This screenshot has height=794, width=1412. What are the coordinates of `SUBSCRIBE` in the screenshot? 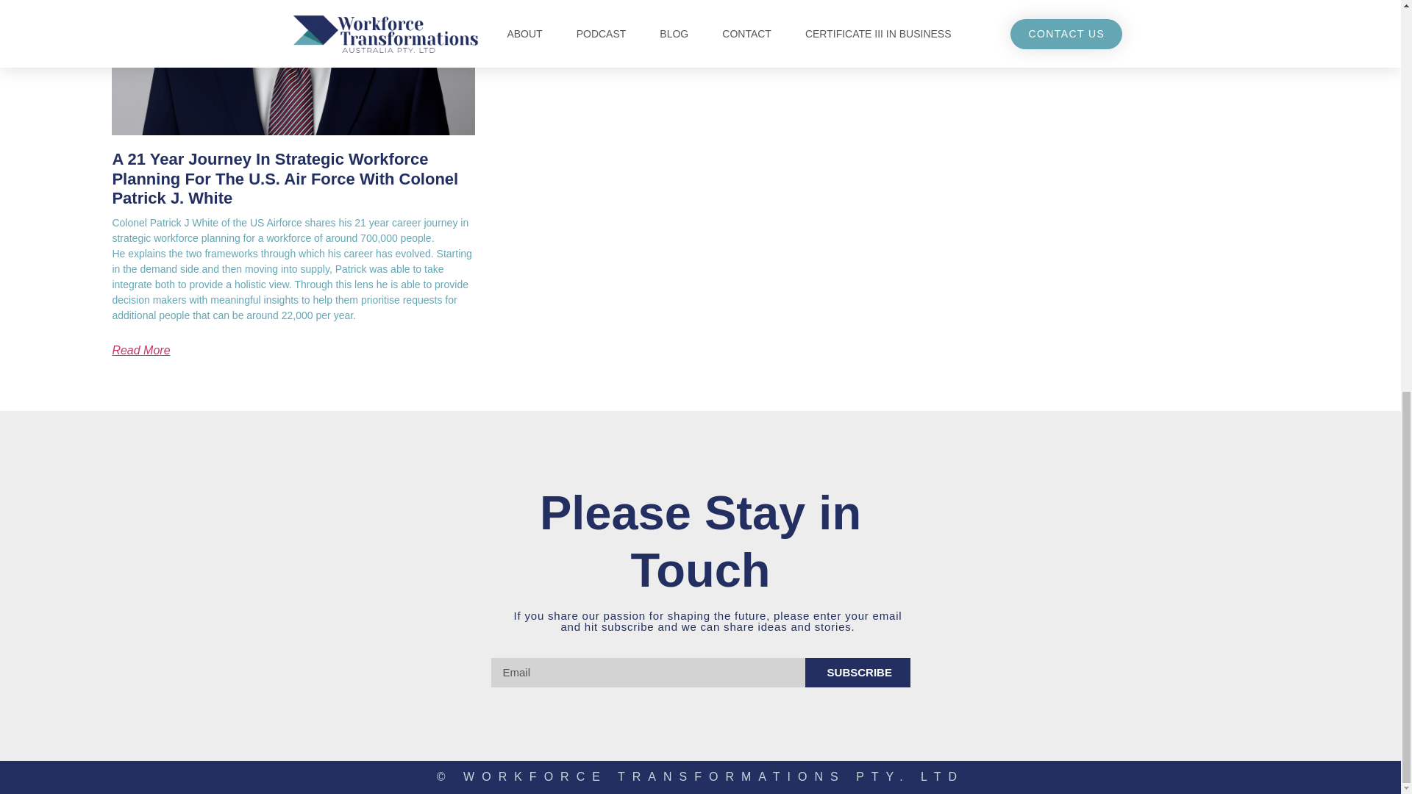 It's located at (857, 673).